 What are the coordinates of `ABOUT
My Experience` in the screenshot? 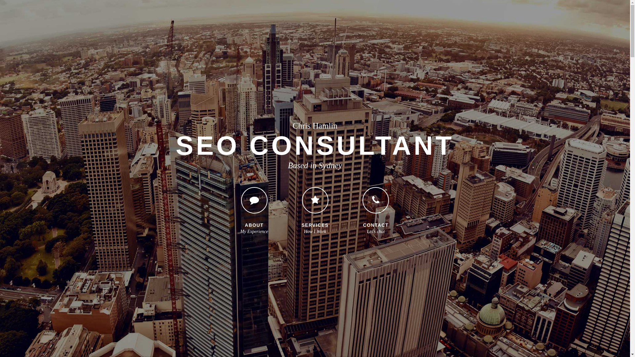 It's located at (254, 207).